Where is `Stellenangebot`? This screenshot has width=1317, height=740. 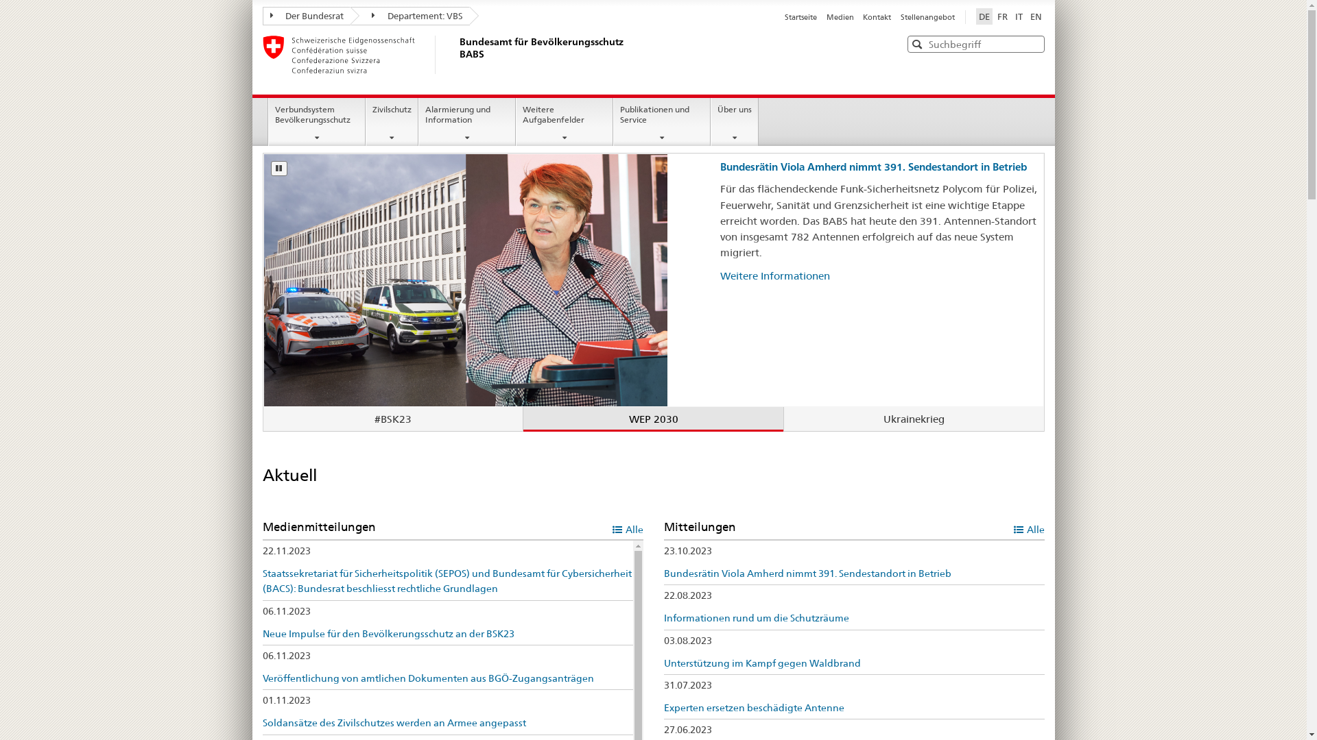 Stellenangebot is located at coordinates (927, 17).